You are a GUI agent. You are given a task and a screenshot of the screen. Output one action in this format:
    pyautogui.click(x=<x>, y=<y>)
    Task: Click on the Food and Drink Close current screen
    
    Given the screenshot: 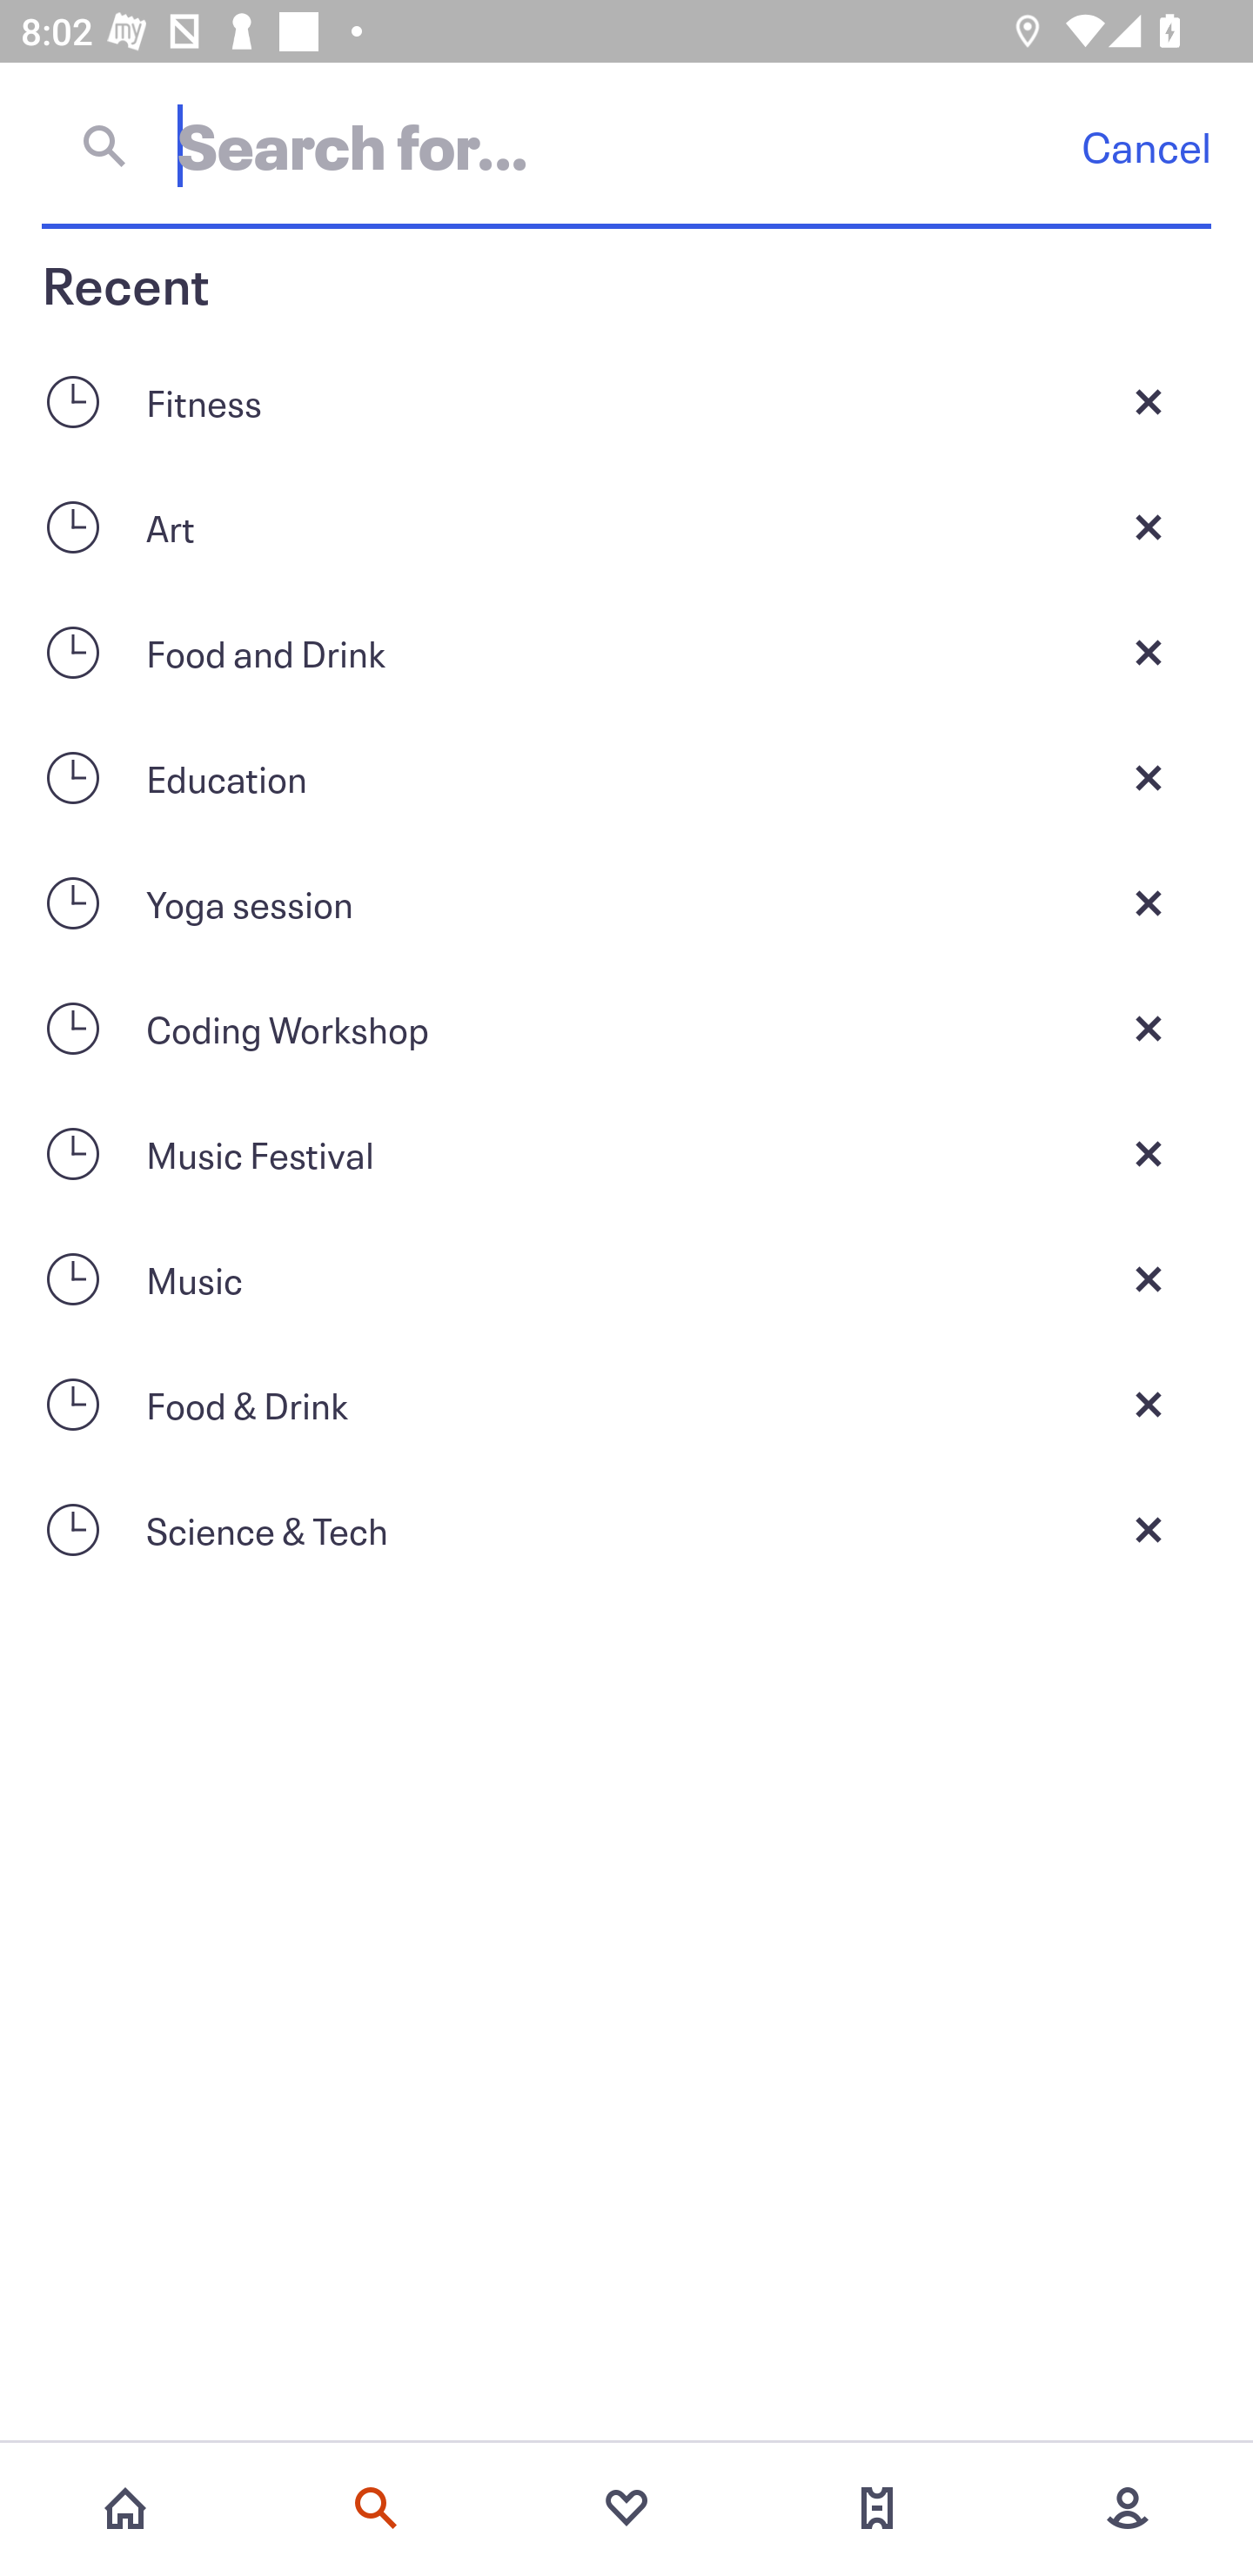 What is the action you would take?
    pyautogui.click(x=626, y=653)
    